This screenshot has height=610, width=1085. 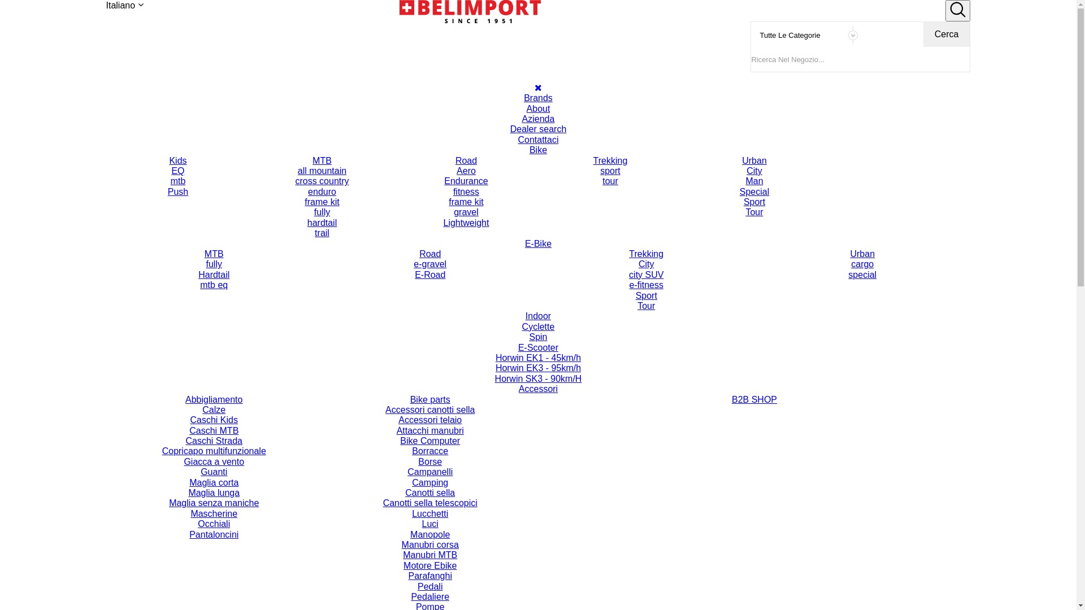 What do you see at coordinates (754, 161) in the screenshot?
I see `Urban` at bounding box center [754, 161].